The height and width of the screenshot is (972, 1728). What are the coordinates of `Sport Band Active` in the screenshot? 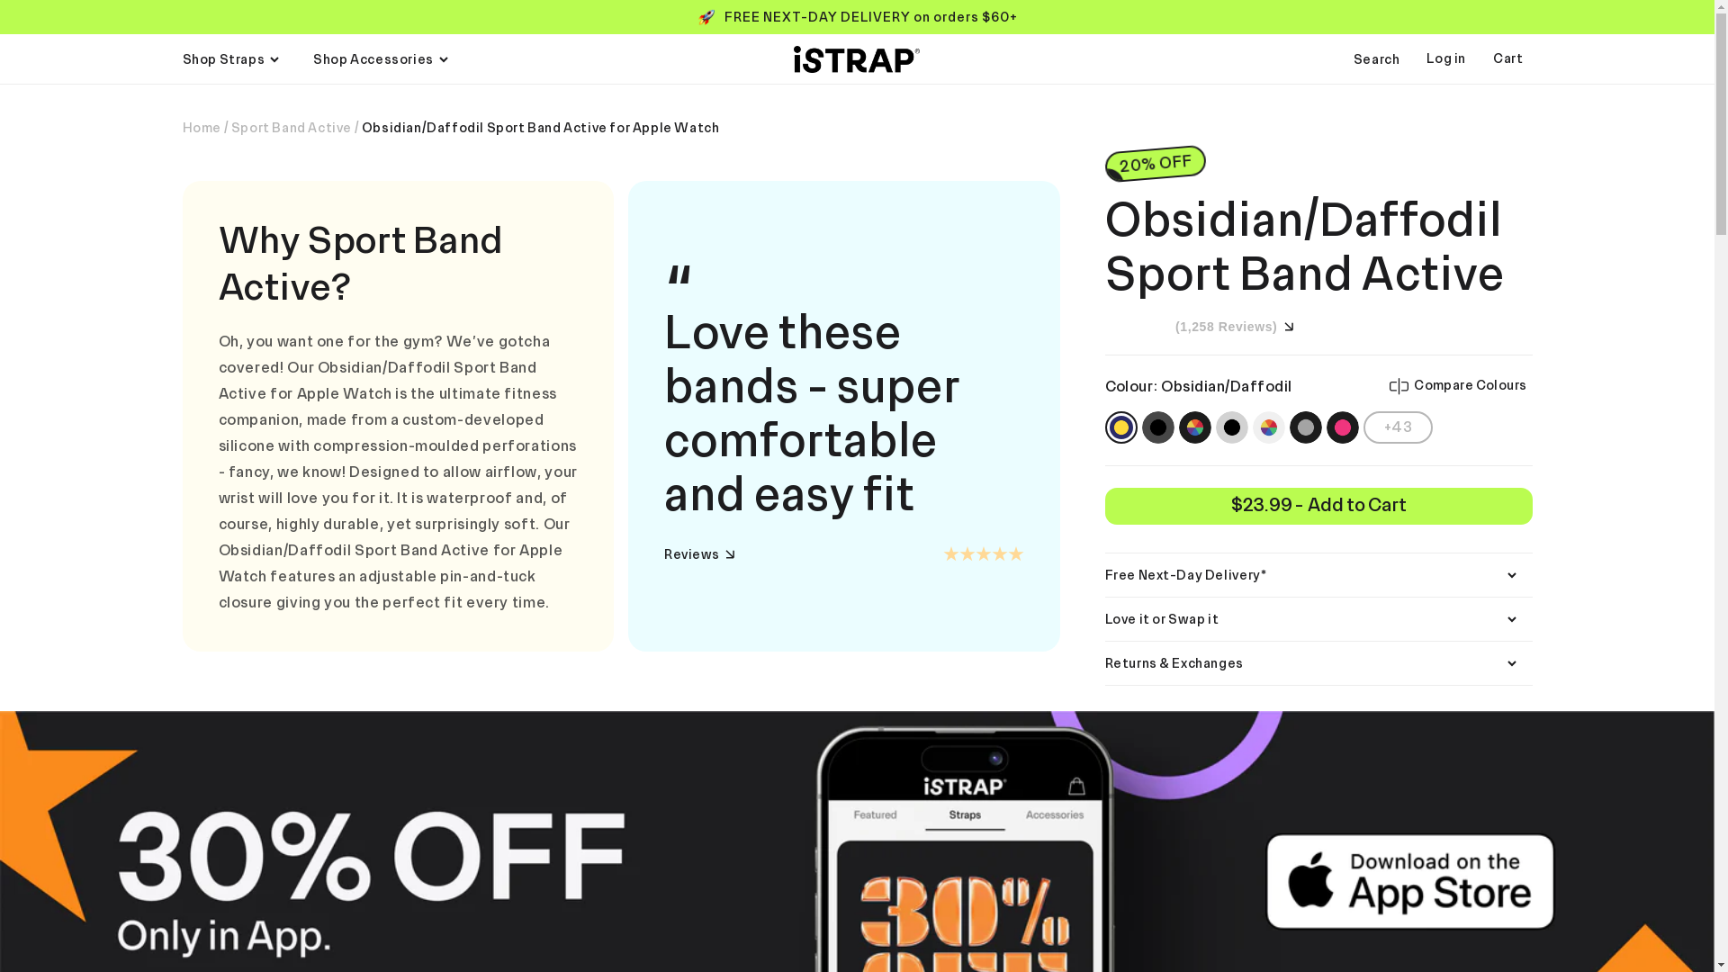 It's located at (292, 128).